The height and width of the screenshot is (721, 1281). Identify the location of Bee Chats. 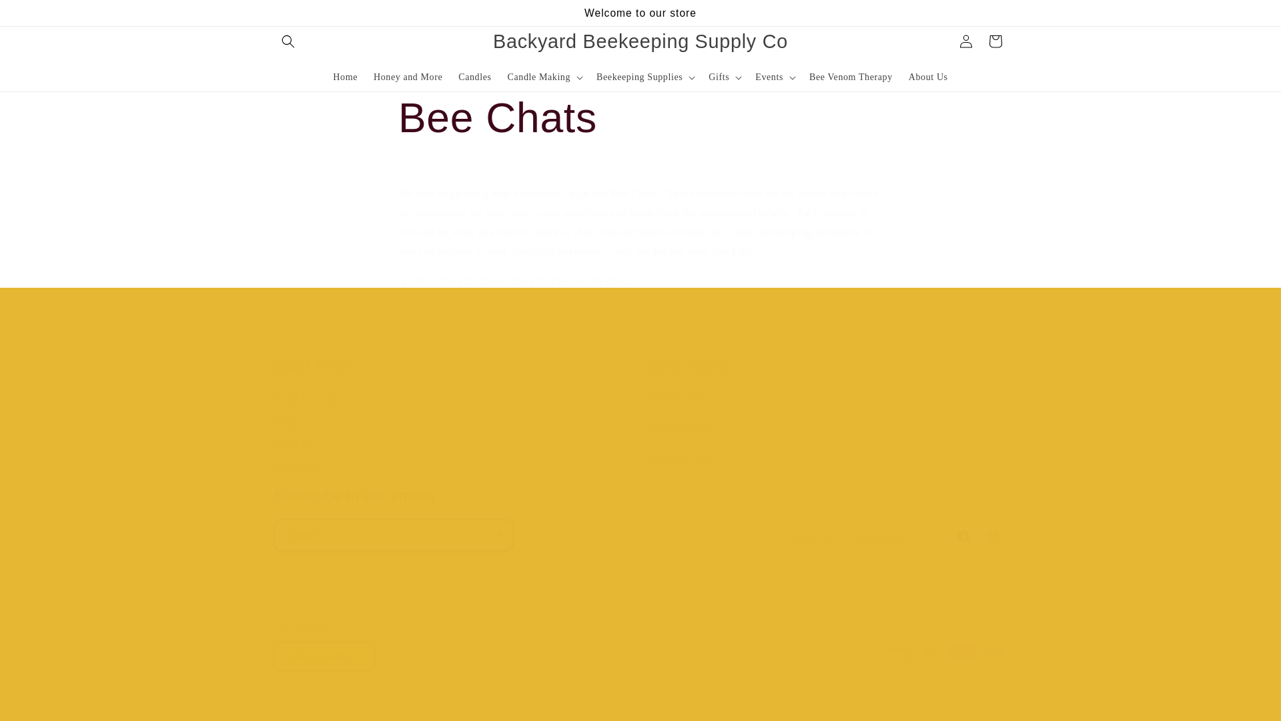
(640, 519).